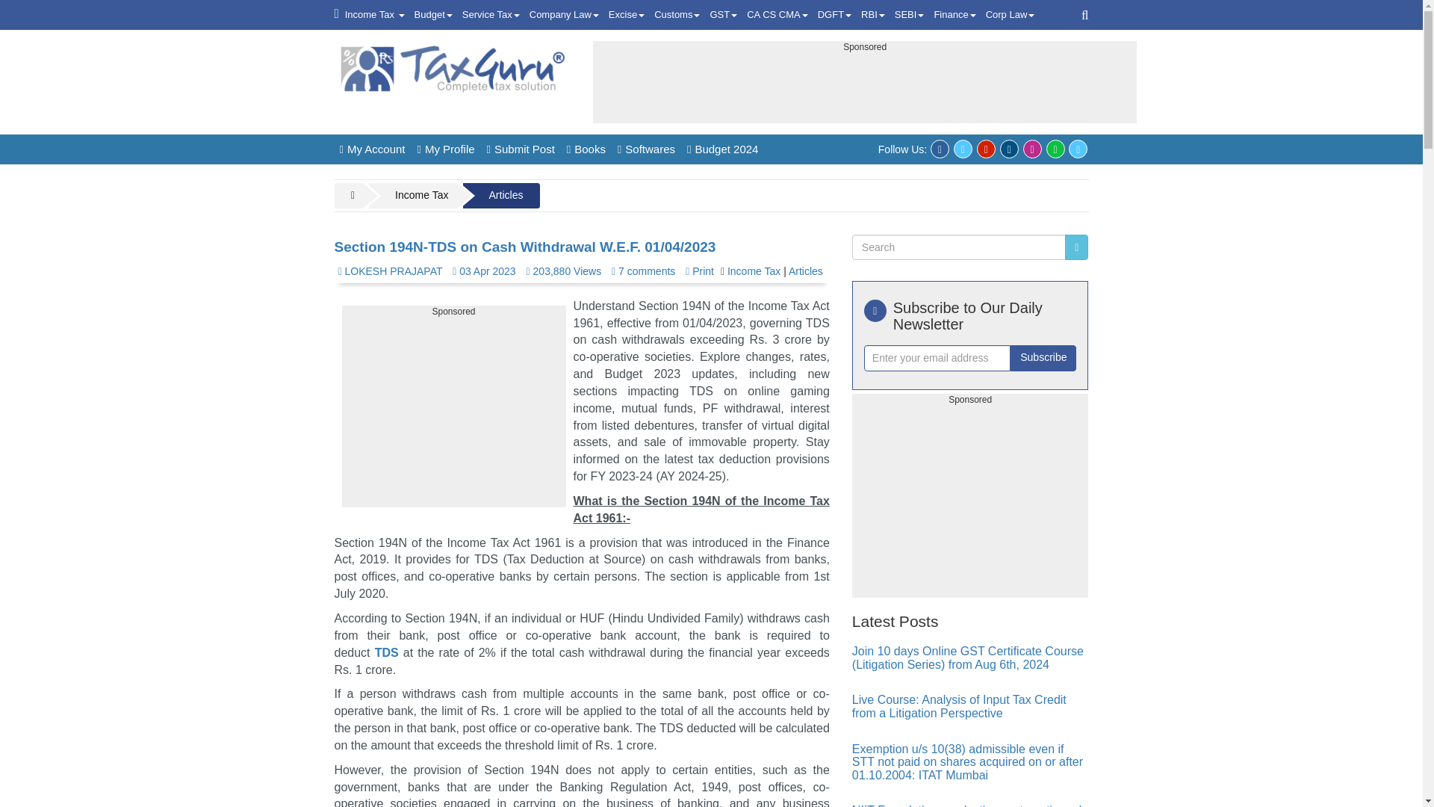 Image resolution: width=1434 pixels, height=807 pixels. I want to click on Excise, so click(626, 15).